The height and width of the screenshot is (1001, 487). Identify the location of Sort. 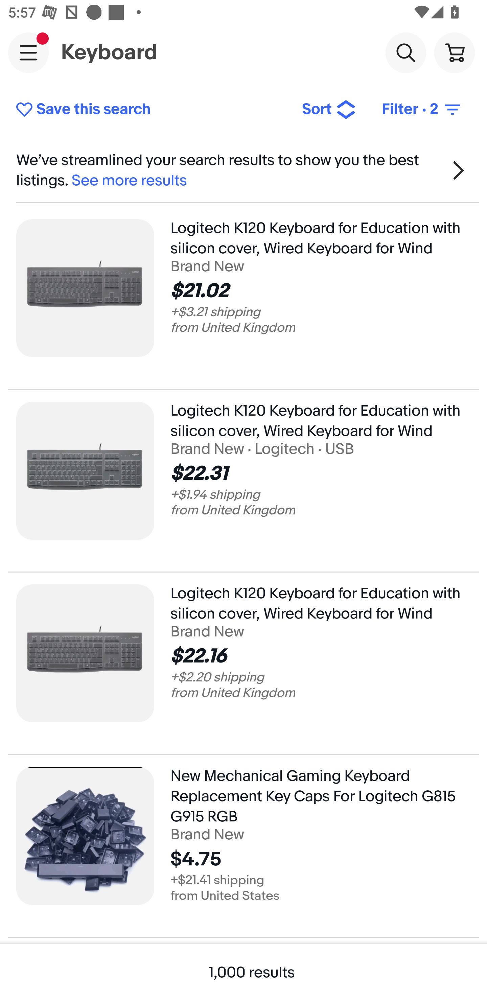
(329, 110).